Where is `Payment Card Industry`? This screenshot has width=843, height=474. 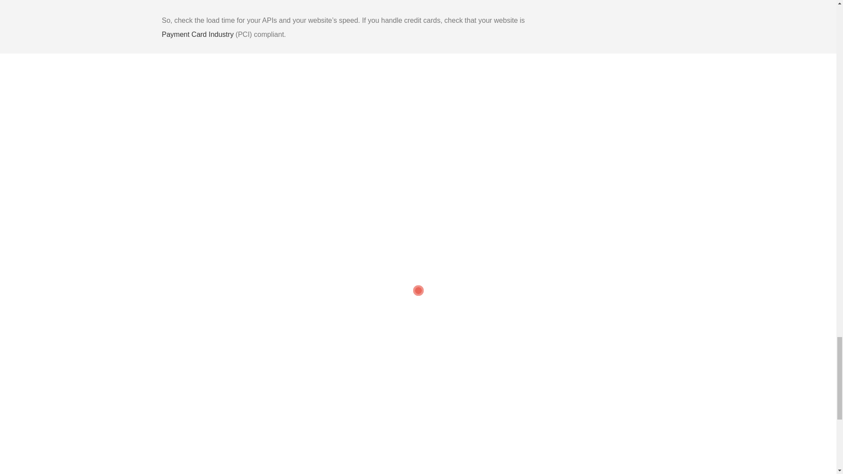
Payment Card Industry is located at coordinates (198, 34).